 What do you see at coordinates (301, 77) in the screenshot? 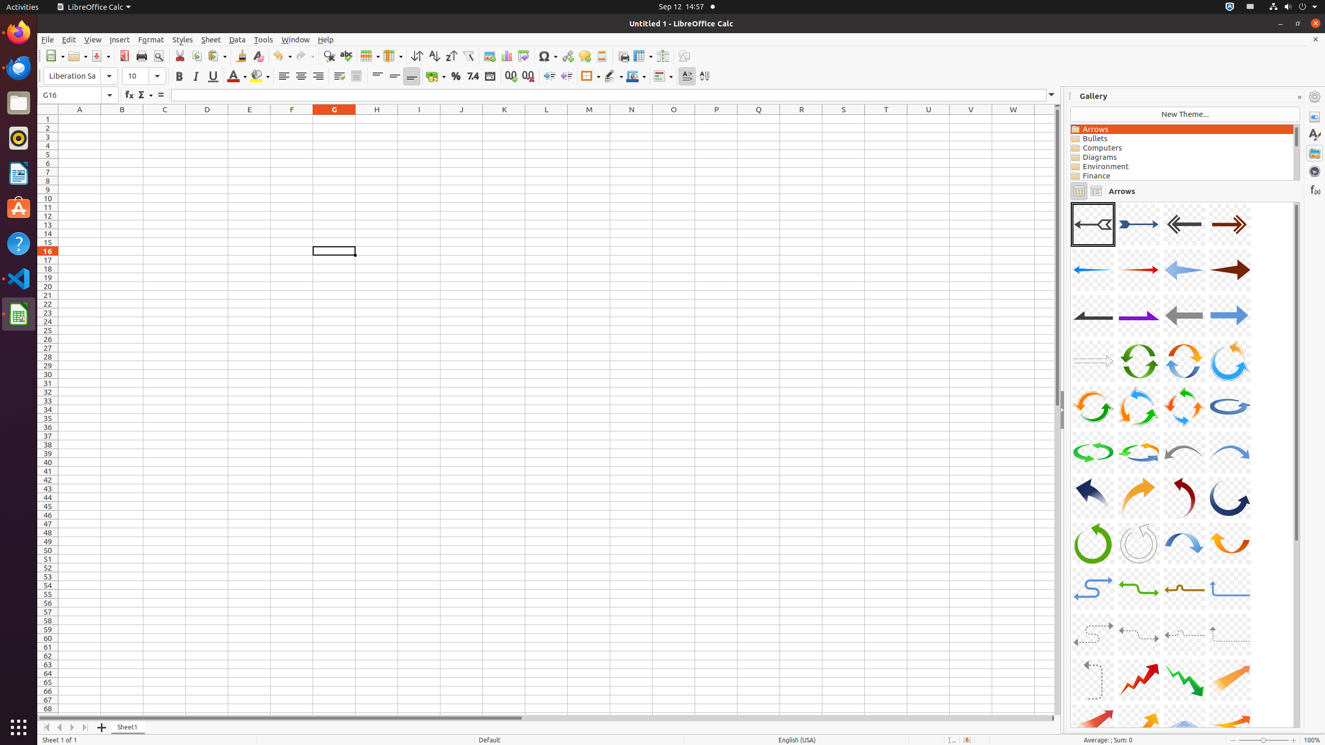
I see `Align Center` at bounding box center [301, 77].